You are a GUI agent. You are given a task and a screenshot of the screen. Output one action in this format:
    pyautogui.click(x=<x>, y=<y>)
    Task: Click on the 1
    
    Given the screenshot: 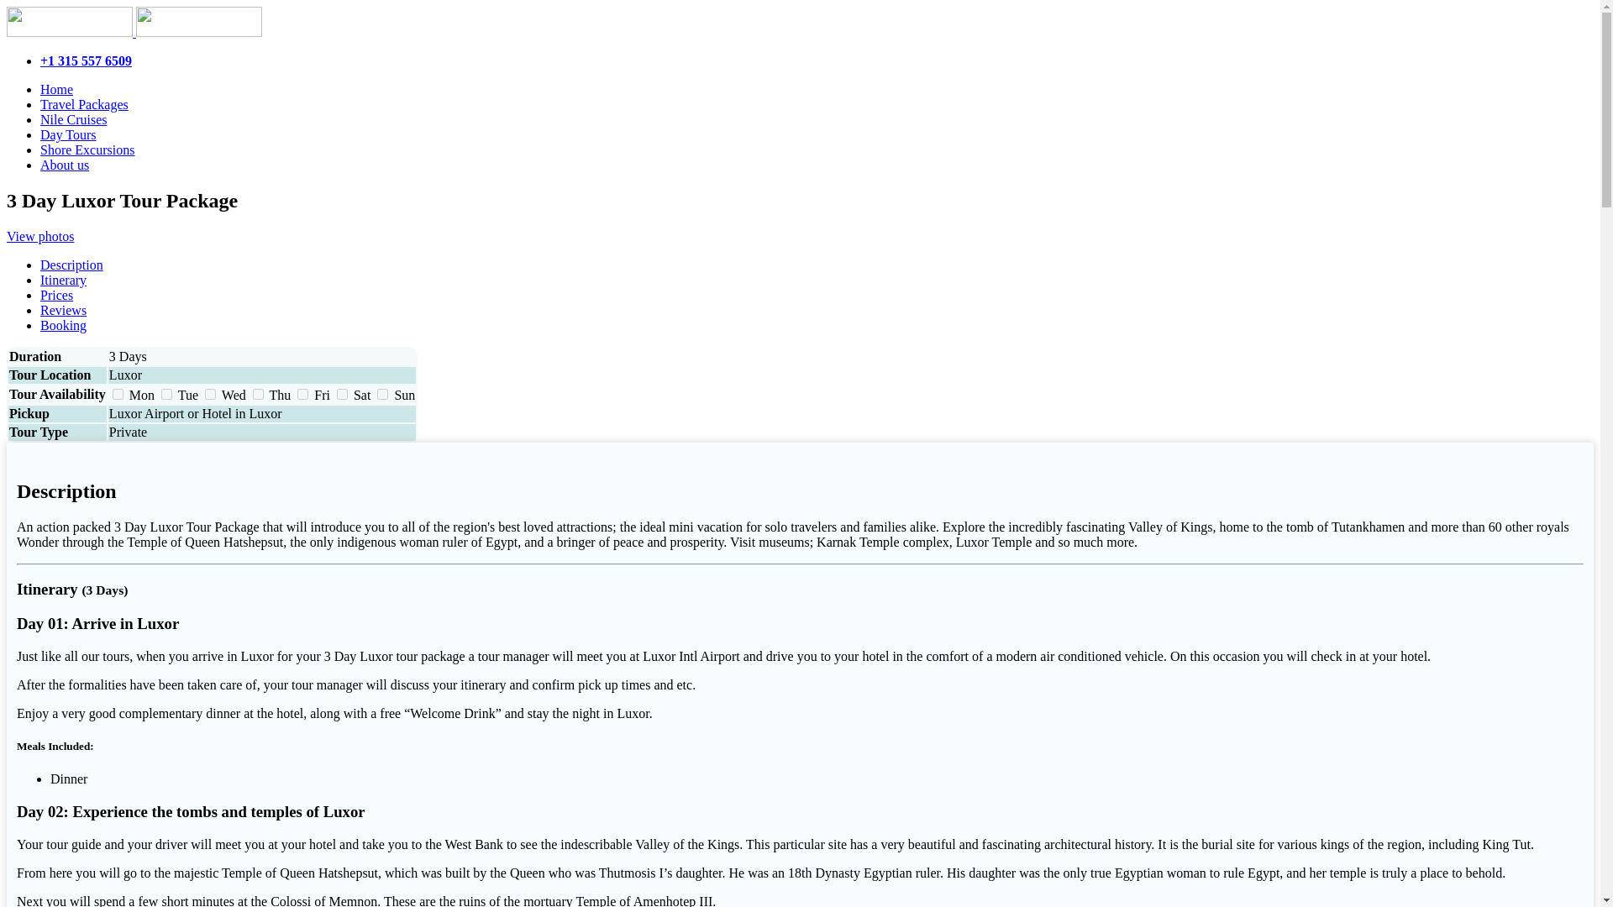 What is the action you would take?
    pyautogui.click(x=166, y=395)
    